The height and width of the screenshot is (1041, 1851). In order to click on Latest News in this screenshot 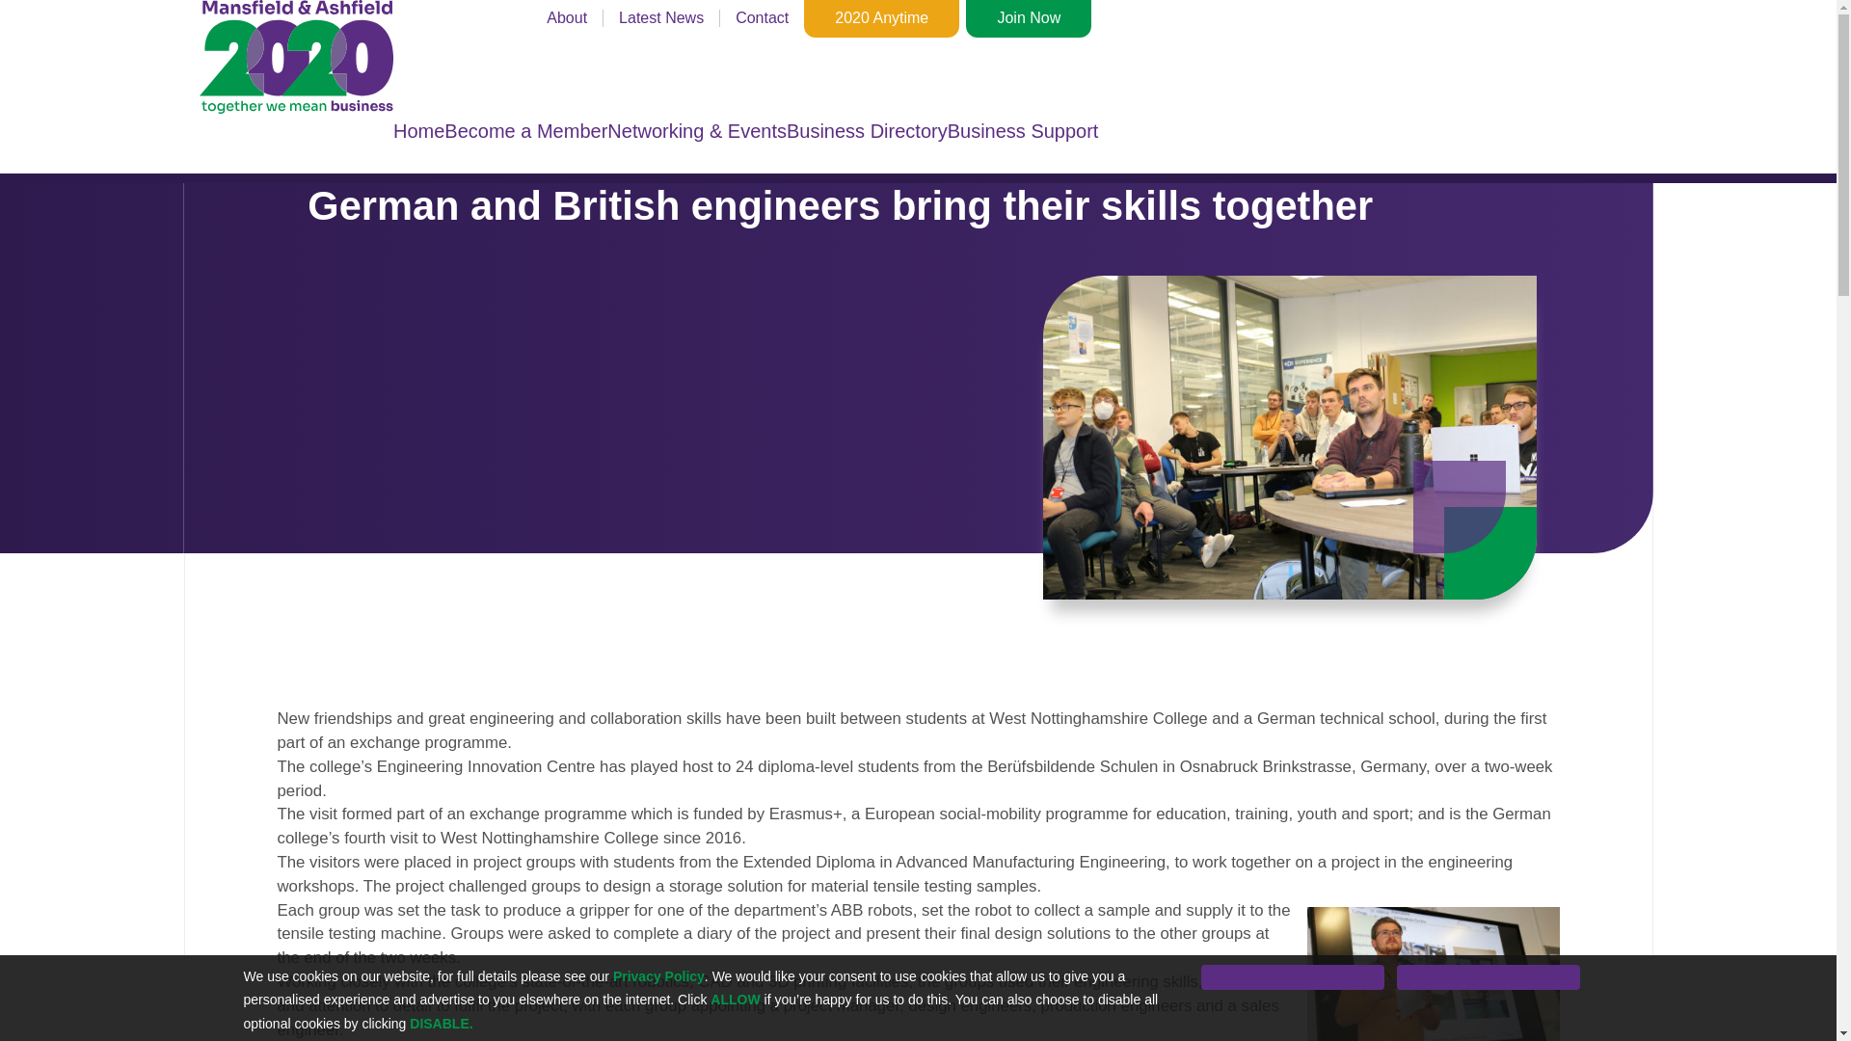, I will do `click(660, 17)`.